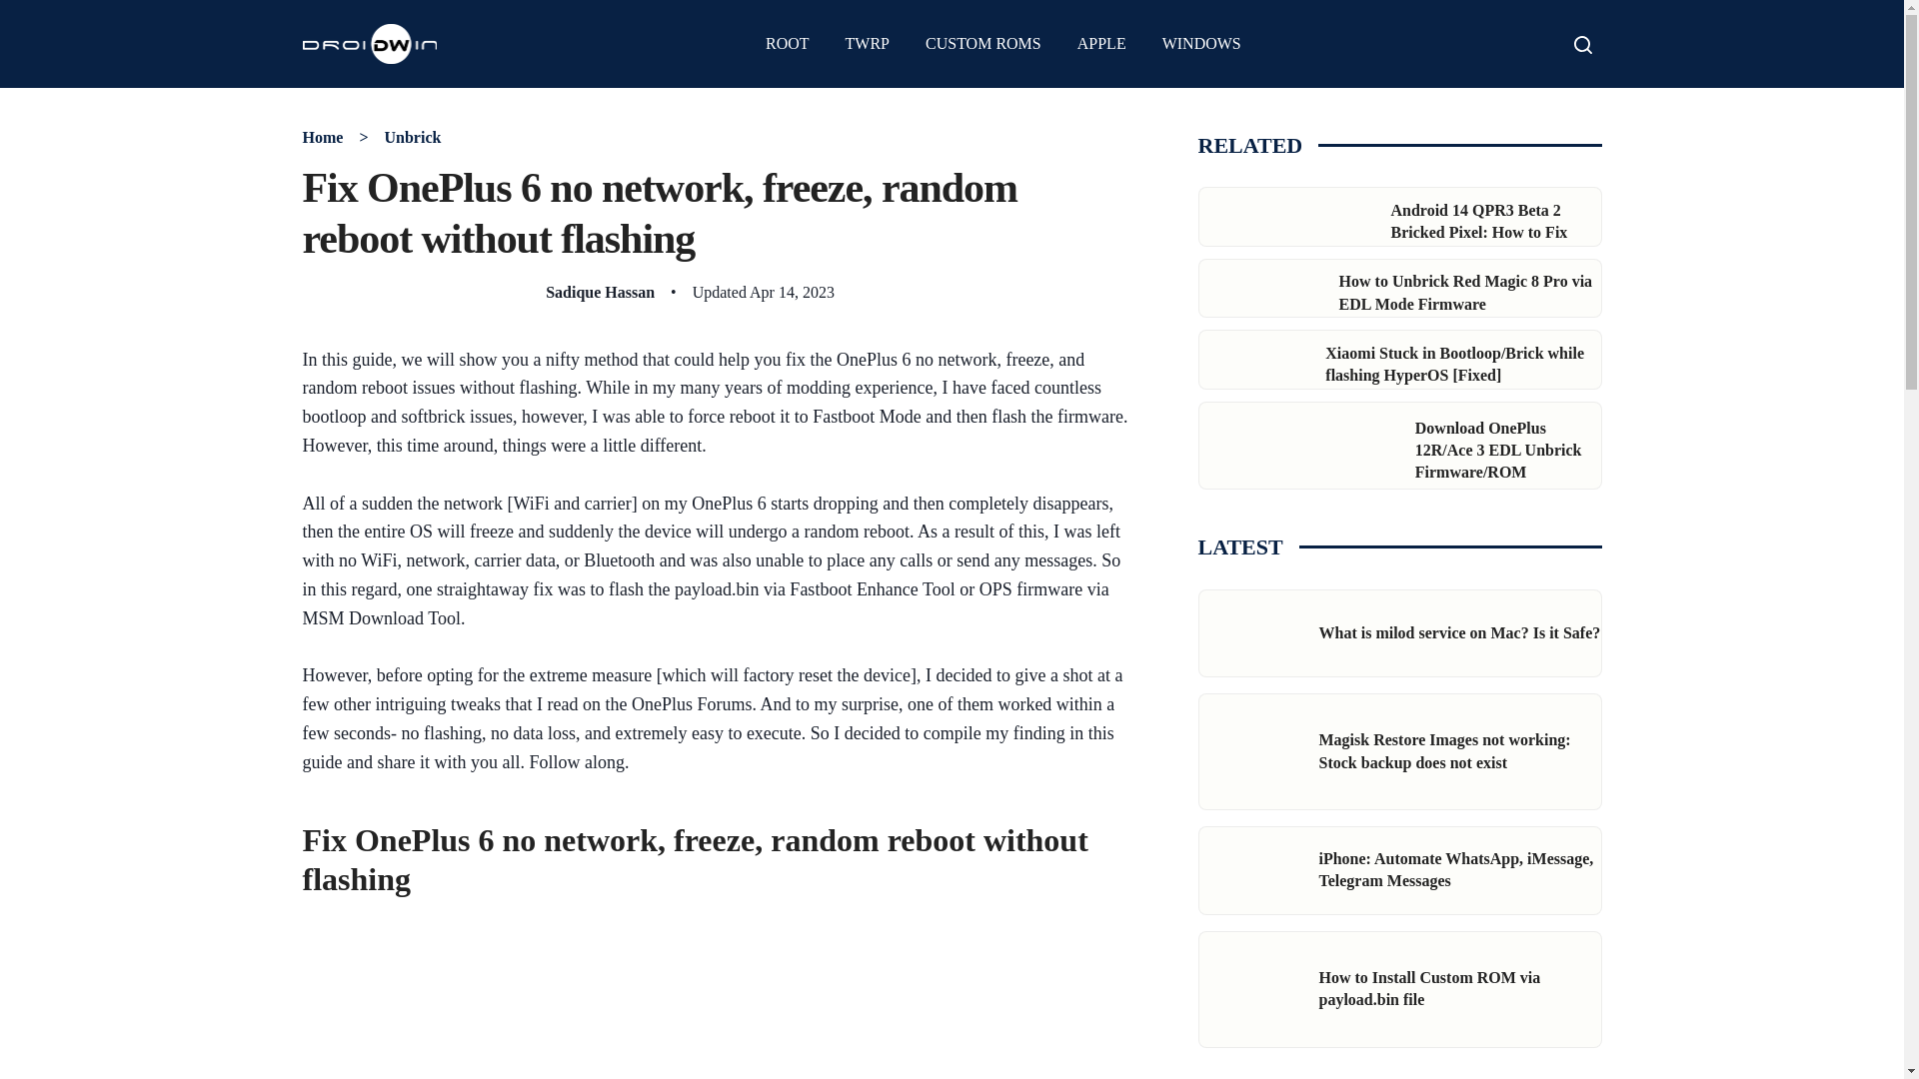 The image size is (1919, 1079). Describe the element at coordinates (983, 44) in the screenshot. I see `CUSTOM ROMS` at that location.